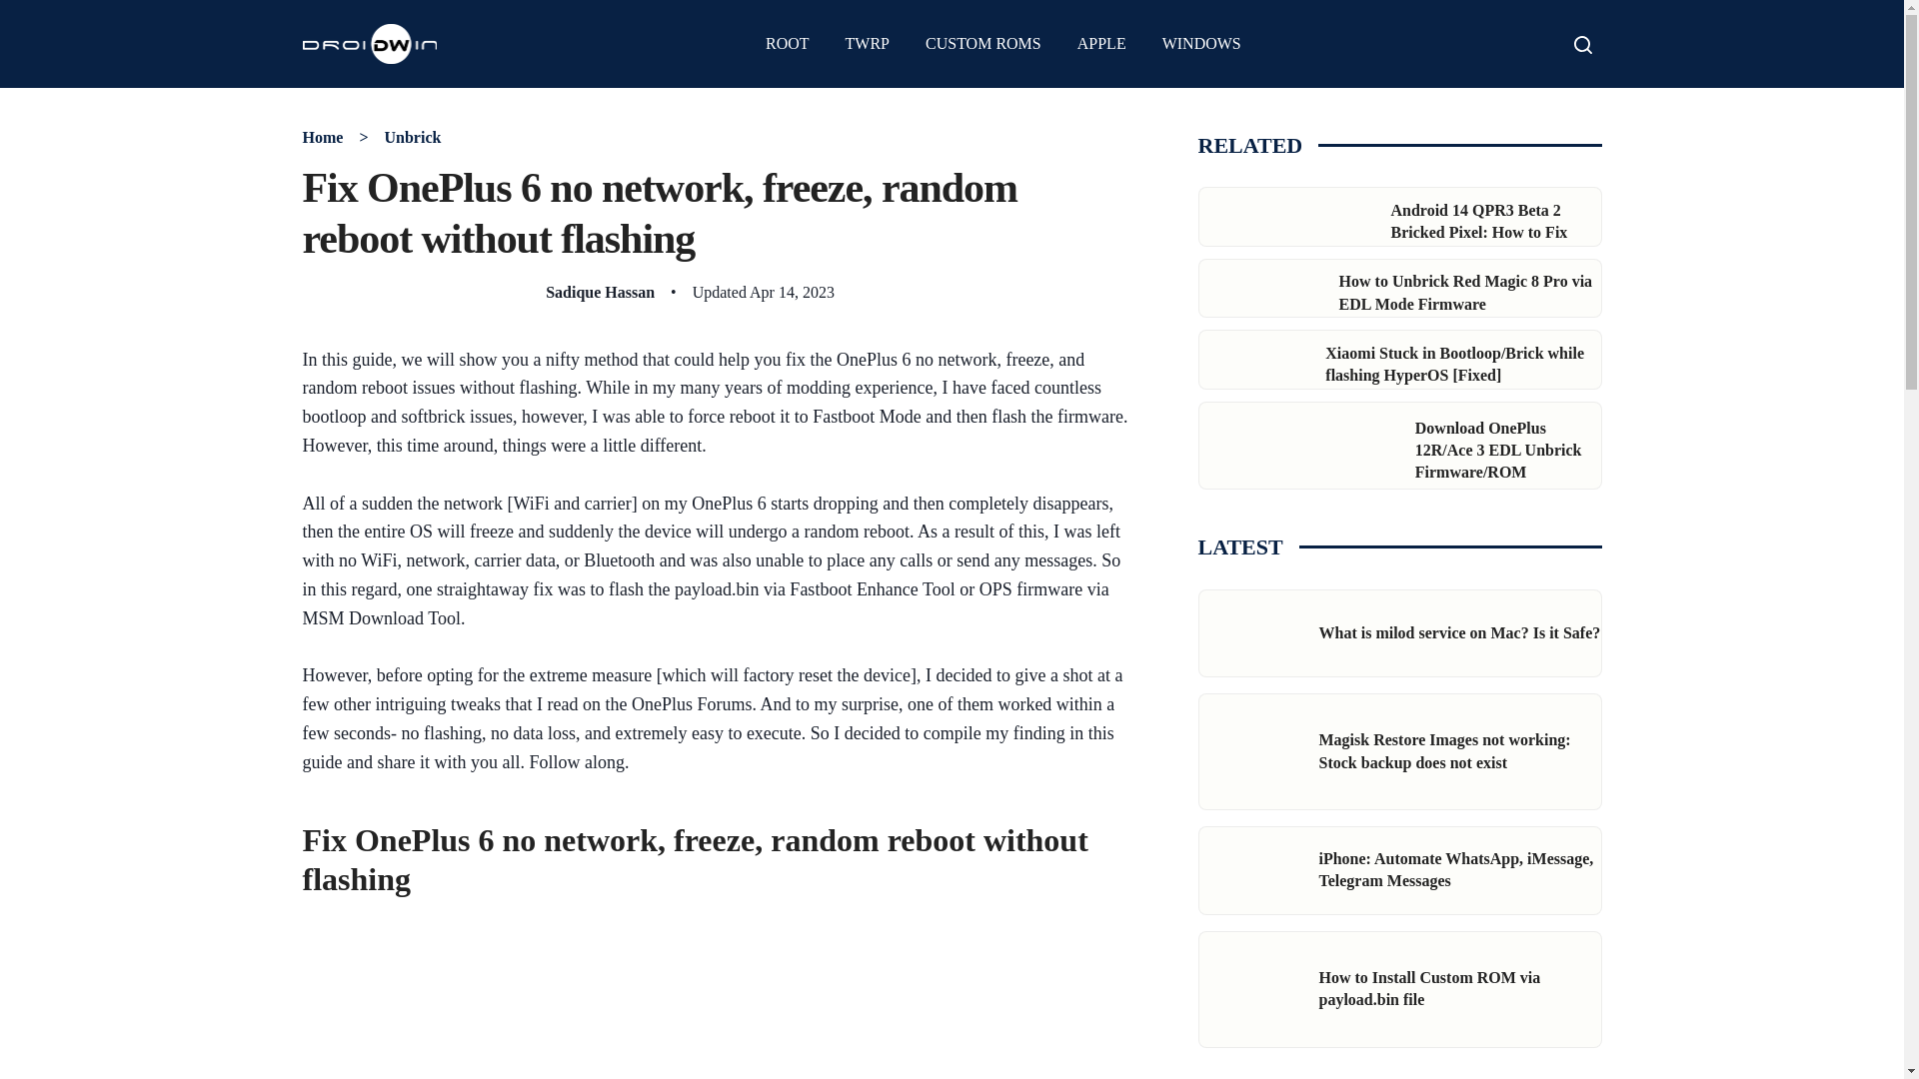 The image size is (1919, 1079). Describe the element at coordinates (983, 44) in the screenshot. I see `CUSTOM ROMS` at that location.